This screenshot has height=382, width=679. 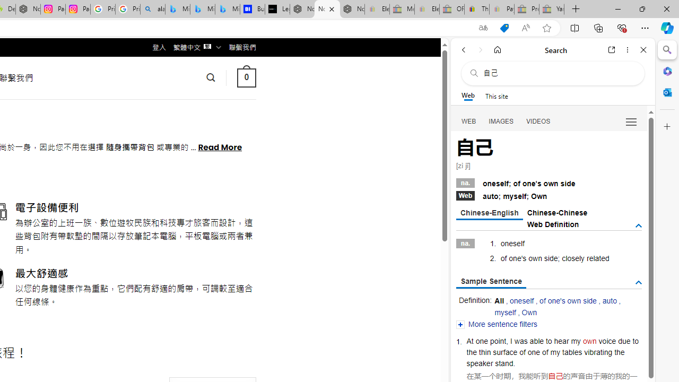 What do you see at coordinates (639, 283) in the screenshot?
I see `AutomationID: tgdef_sen` at bounding box center [639, 283].